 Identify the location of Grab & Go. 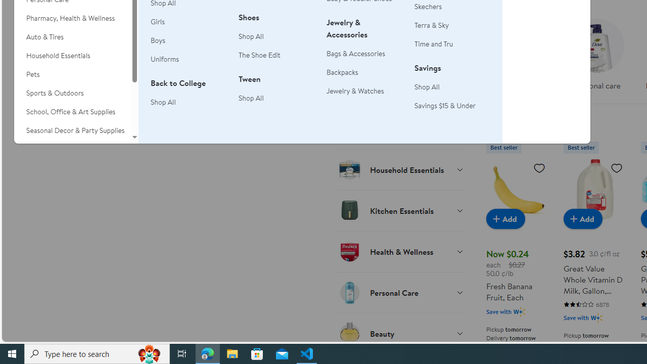
(400, 128).